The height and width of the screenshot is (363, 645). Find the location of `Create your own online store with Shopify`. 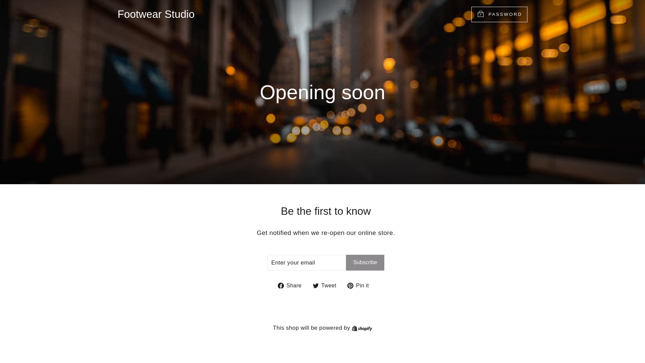

Create your own online store with Shopify is located at coordinates (327, 285).